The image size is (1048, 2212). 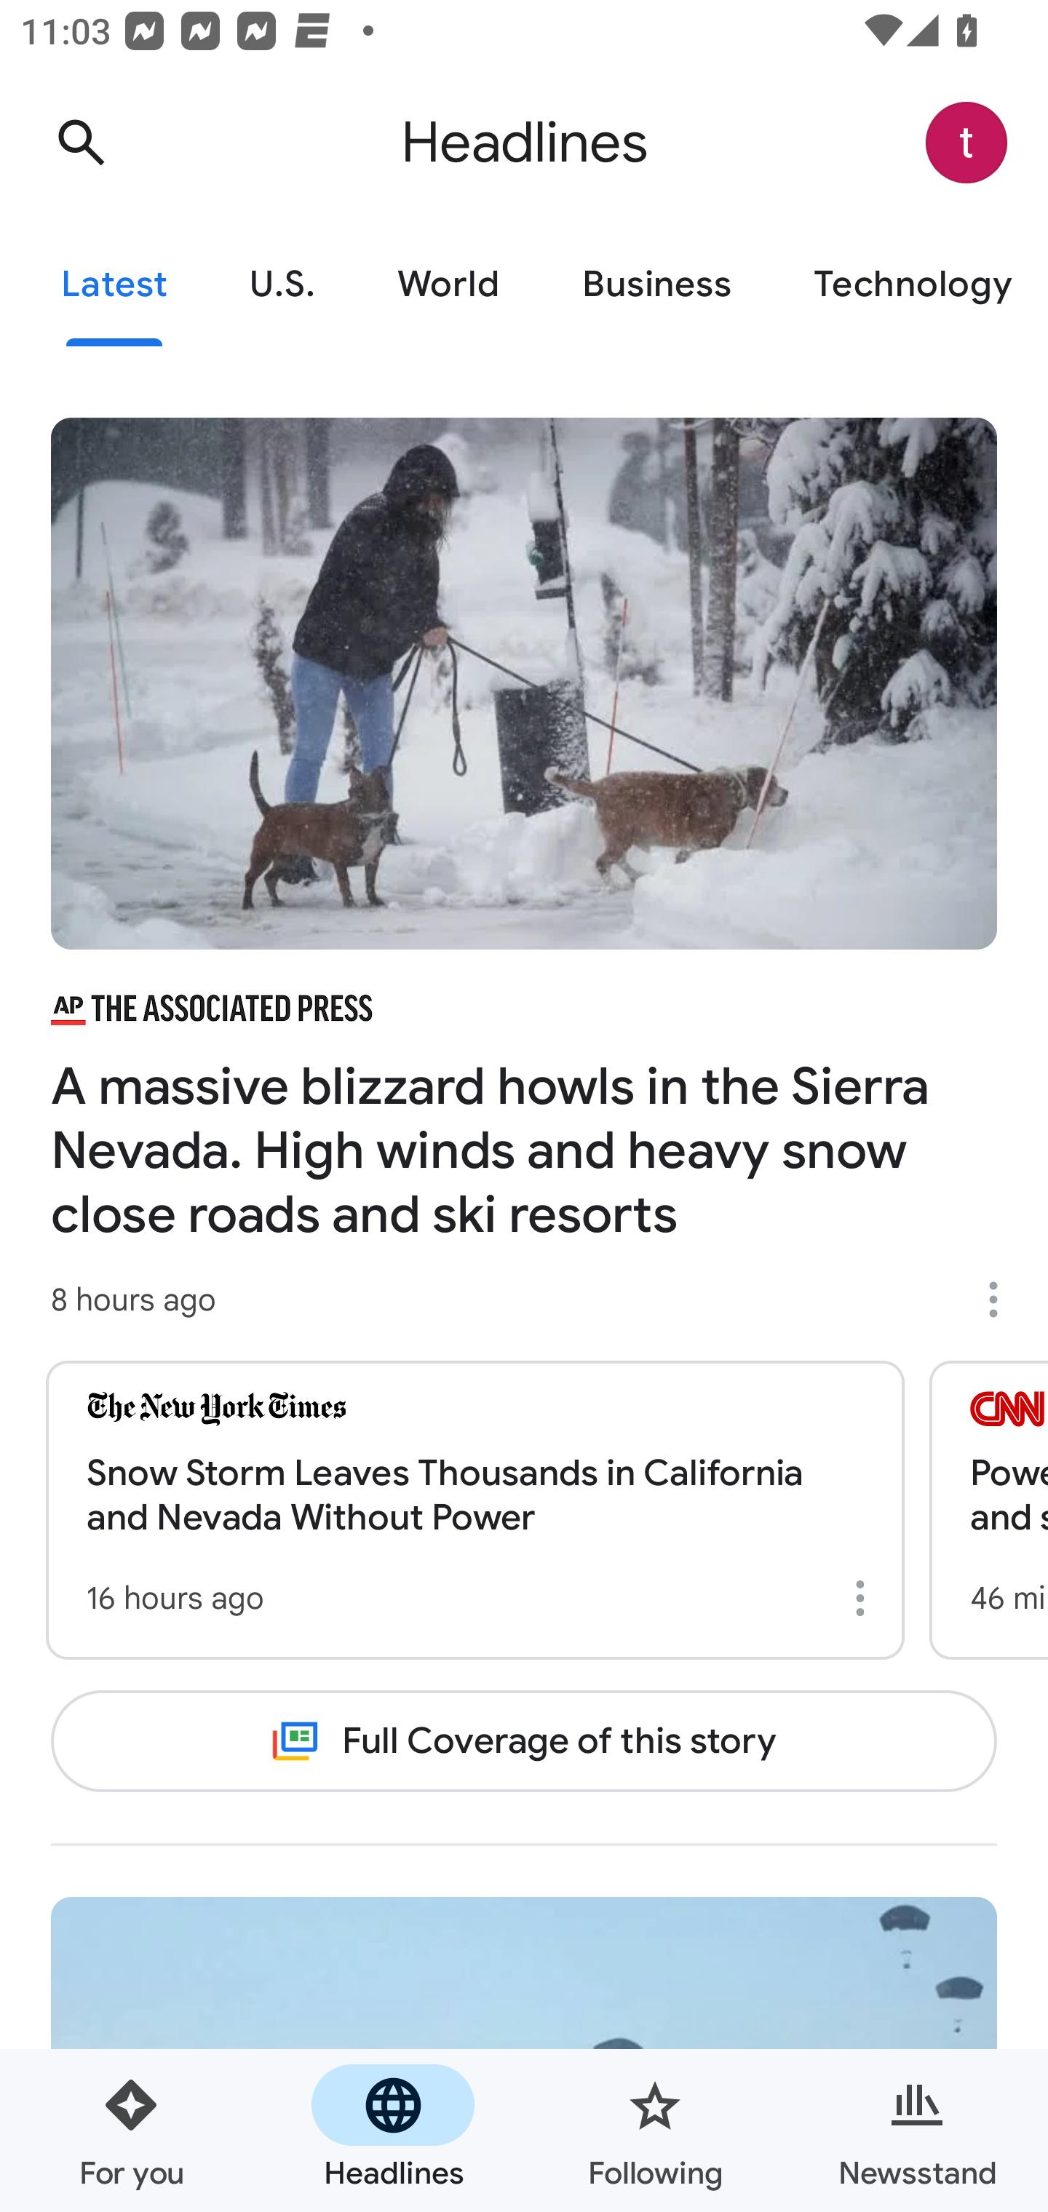 I want to click on Following, so click(x=655, y=2131).